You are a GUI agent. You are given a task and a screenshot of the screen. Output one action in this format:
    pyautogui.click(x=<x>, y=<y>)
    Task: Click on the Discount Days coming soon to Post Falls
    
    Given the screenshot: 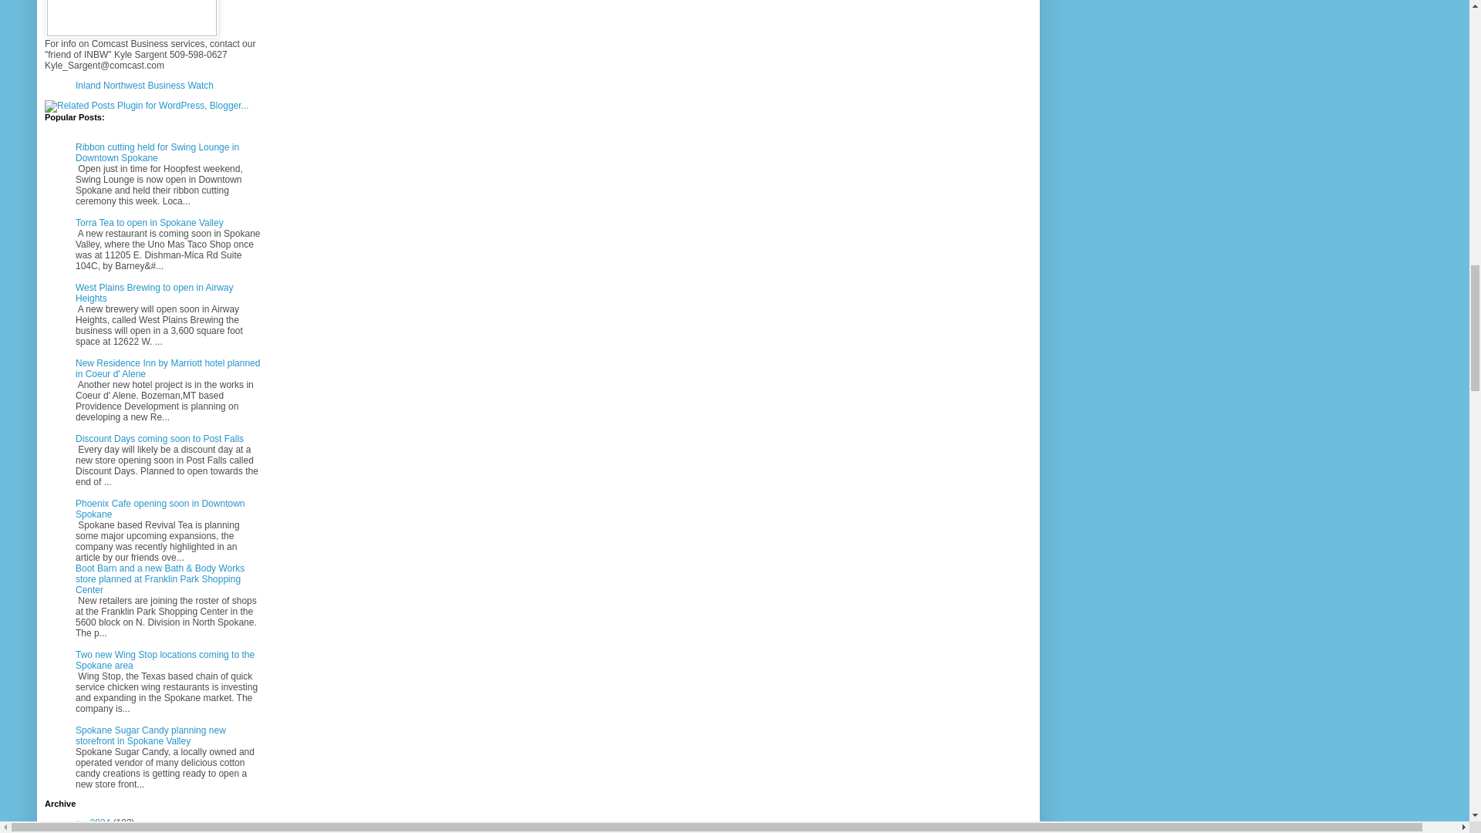 What is the action you would take?
    pyautogui.click(x=159, y=438)
    